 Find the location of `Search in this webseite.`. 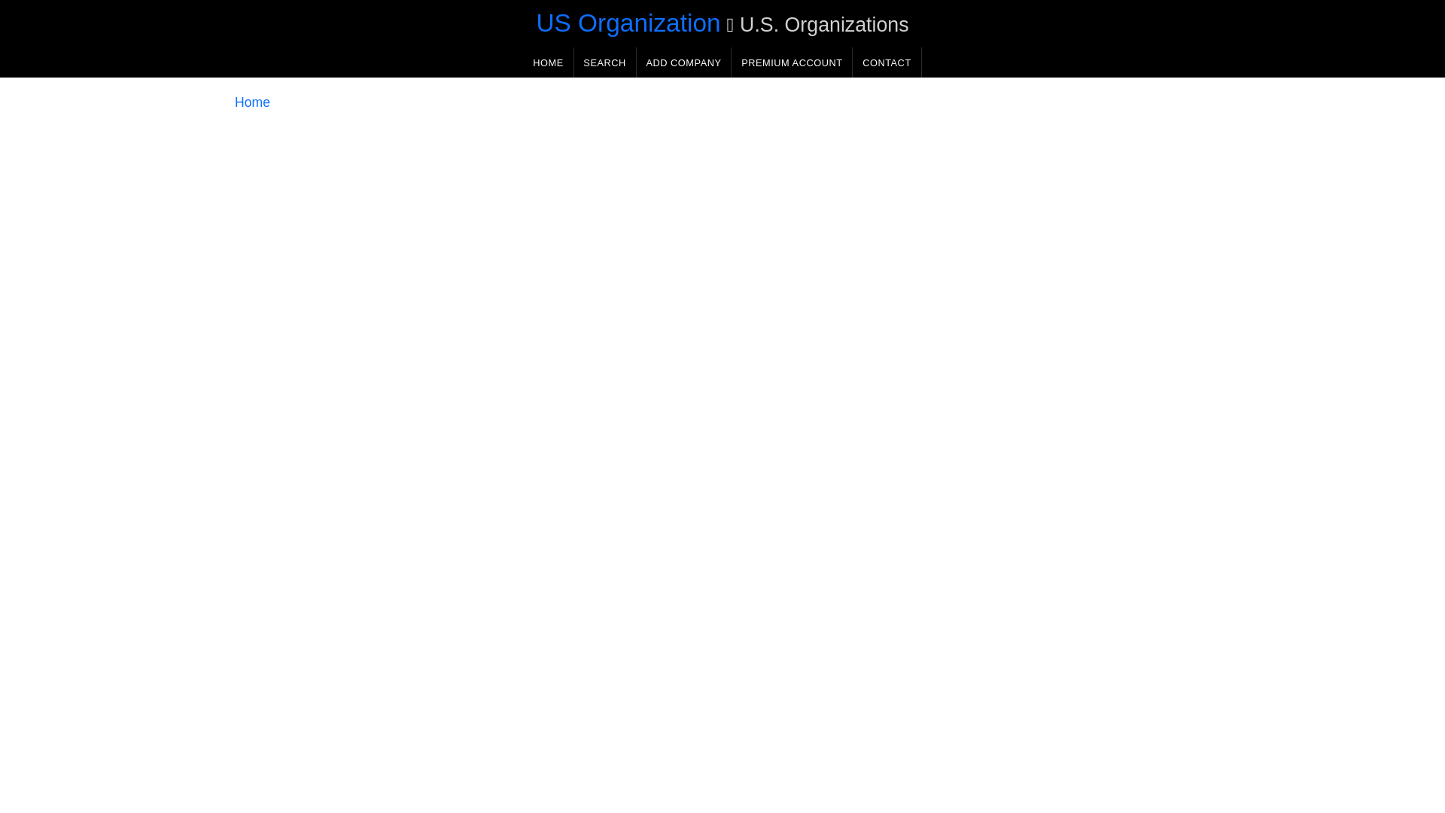

Search in this webseite. is located at coordinates (604, 62).